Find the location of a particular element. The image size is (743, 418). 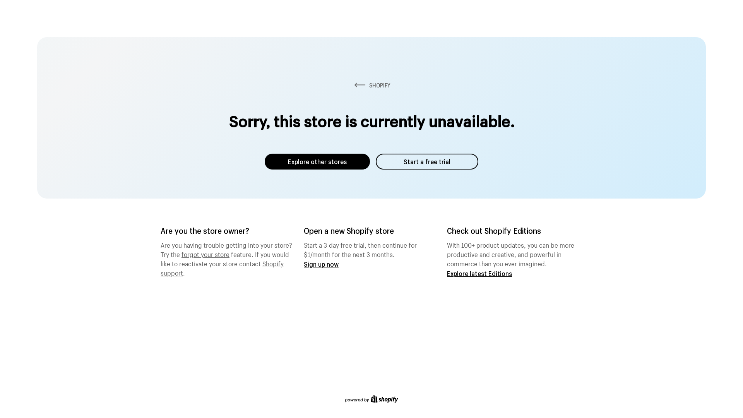

forgot your store is located at coordinates (205, 254).